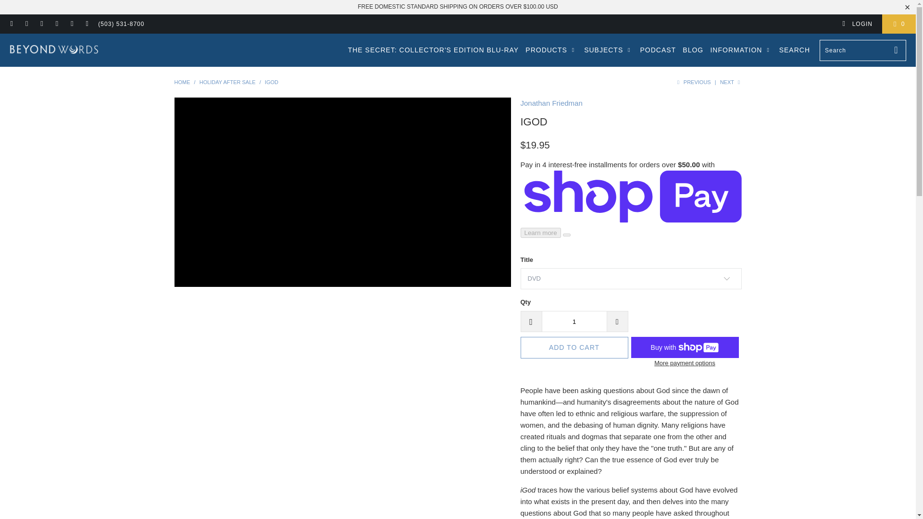 The image size is (923, 519). I want to click on 1, so click(574, 321).